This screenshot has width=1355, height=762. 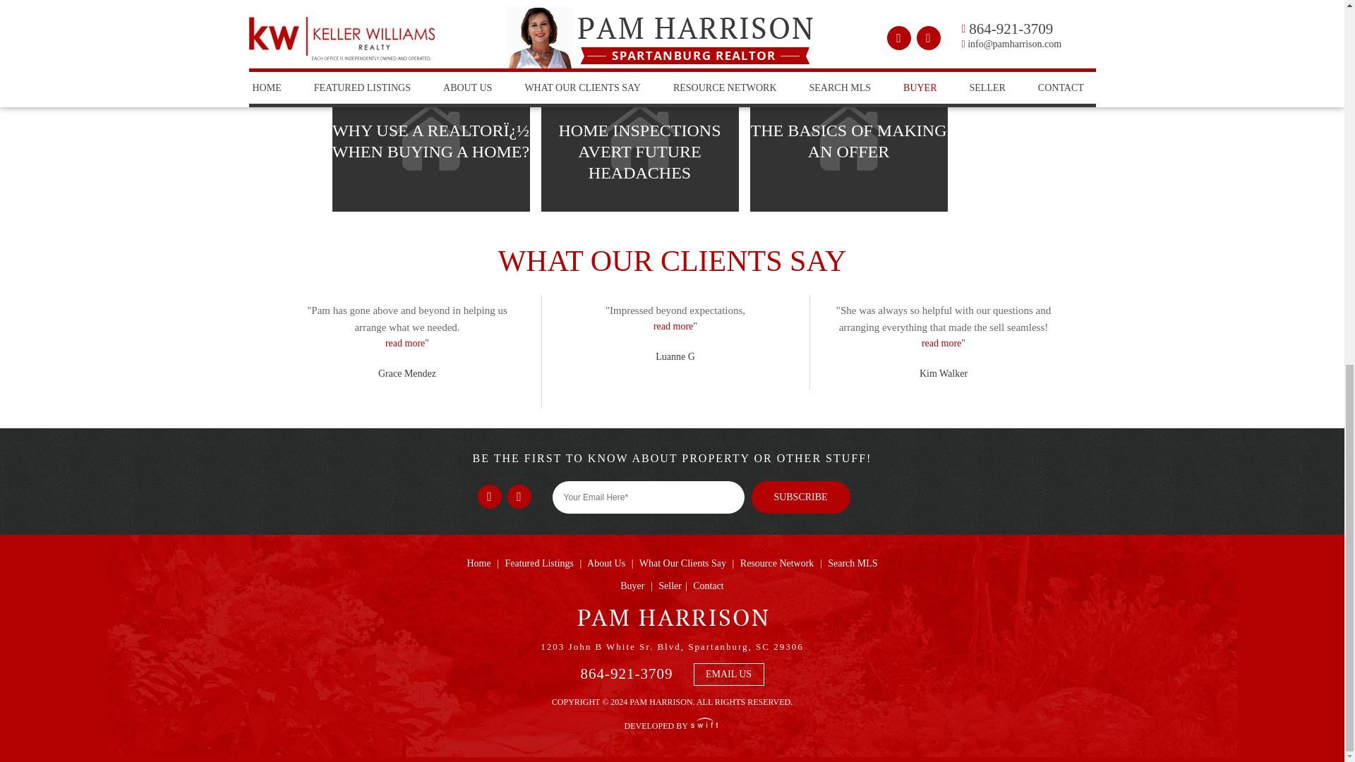 What do you see at coordinates (941, 343) in the screenshot?
I see `read more` at bounding box center [941, 343].